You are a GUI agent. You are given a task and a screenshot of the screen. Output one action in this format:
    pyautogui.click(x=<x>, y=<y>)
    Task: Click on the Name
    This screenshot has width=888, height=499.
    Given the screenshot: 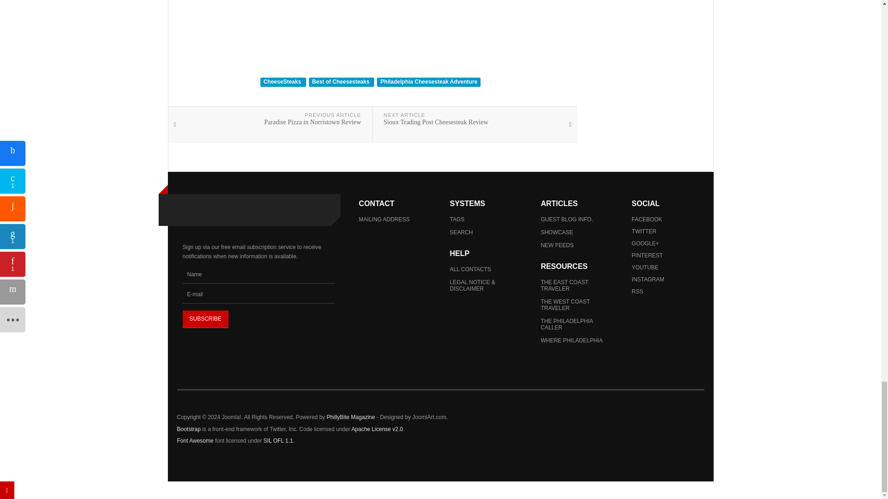 What is the action you would take?
    pyautogui.click(x=258, y=274)
    